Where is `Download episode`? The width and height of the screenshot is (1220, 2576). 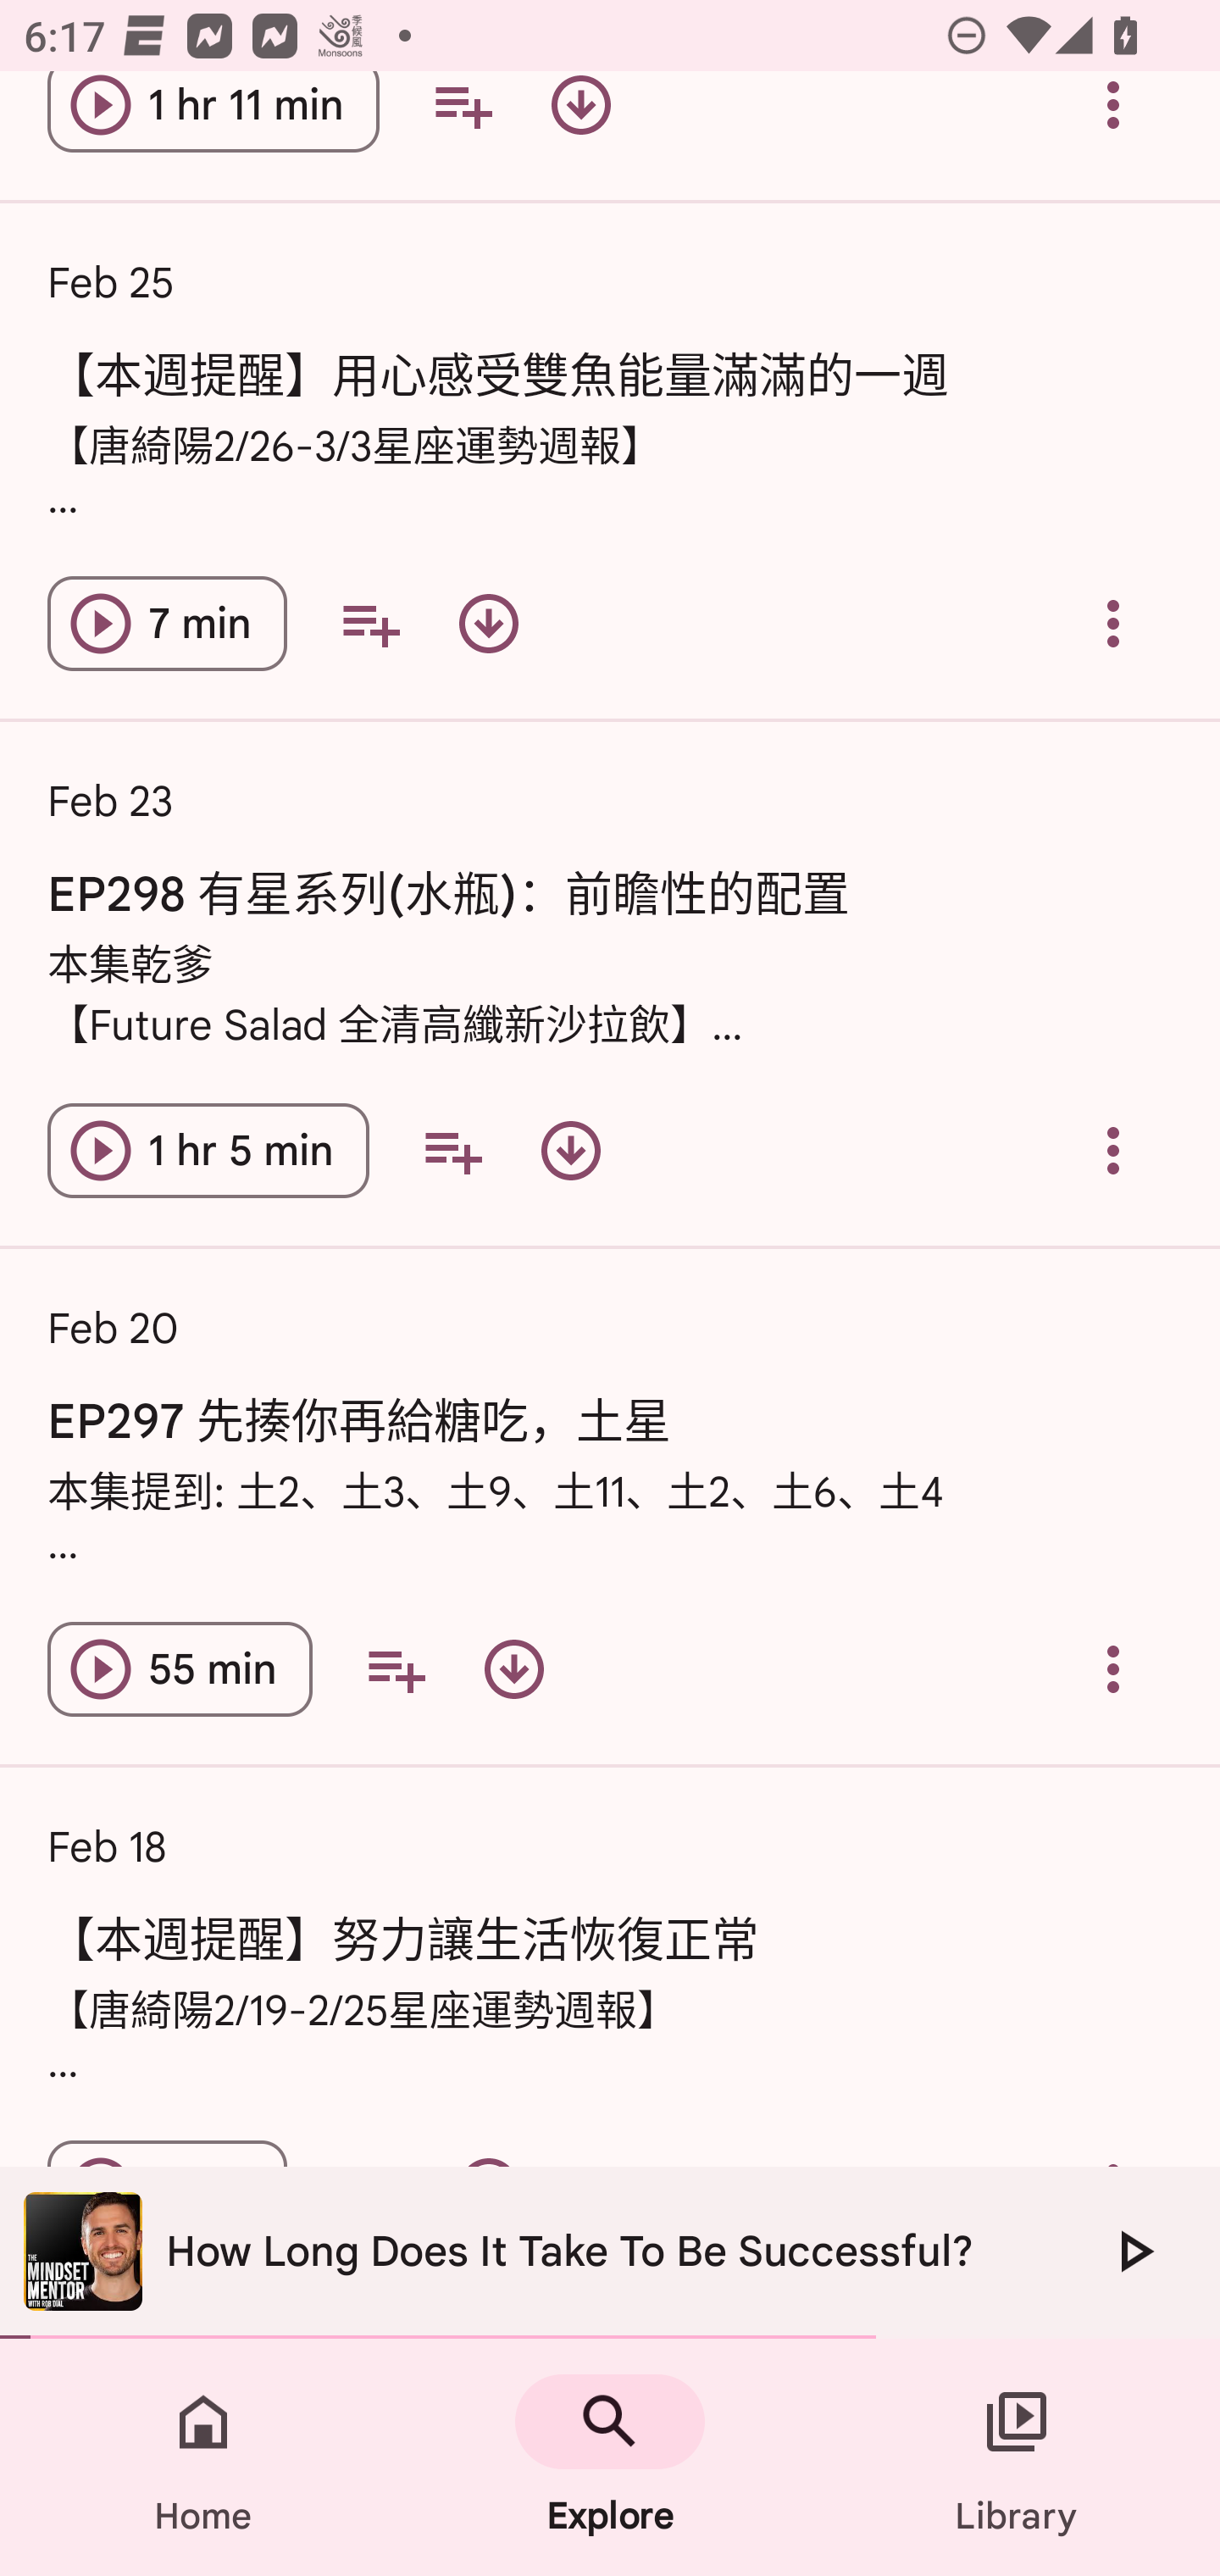 Download episode is located at coordinates (513, 1669).